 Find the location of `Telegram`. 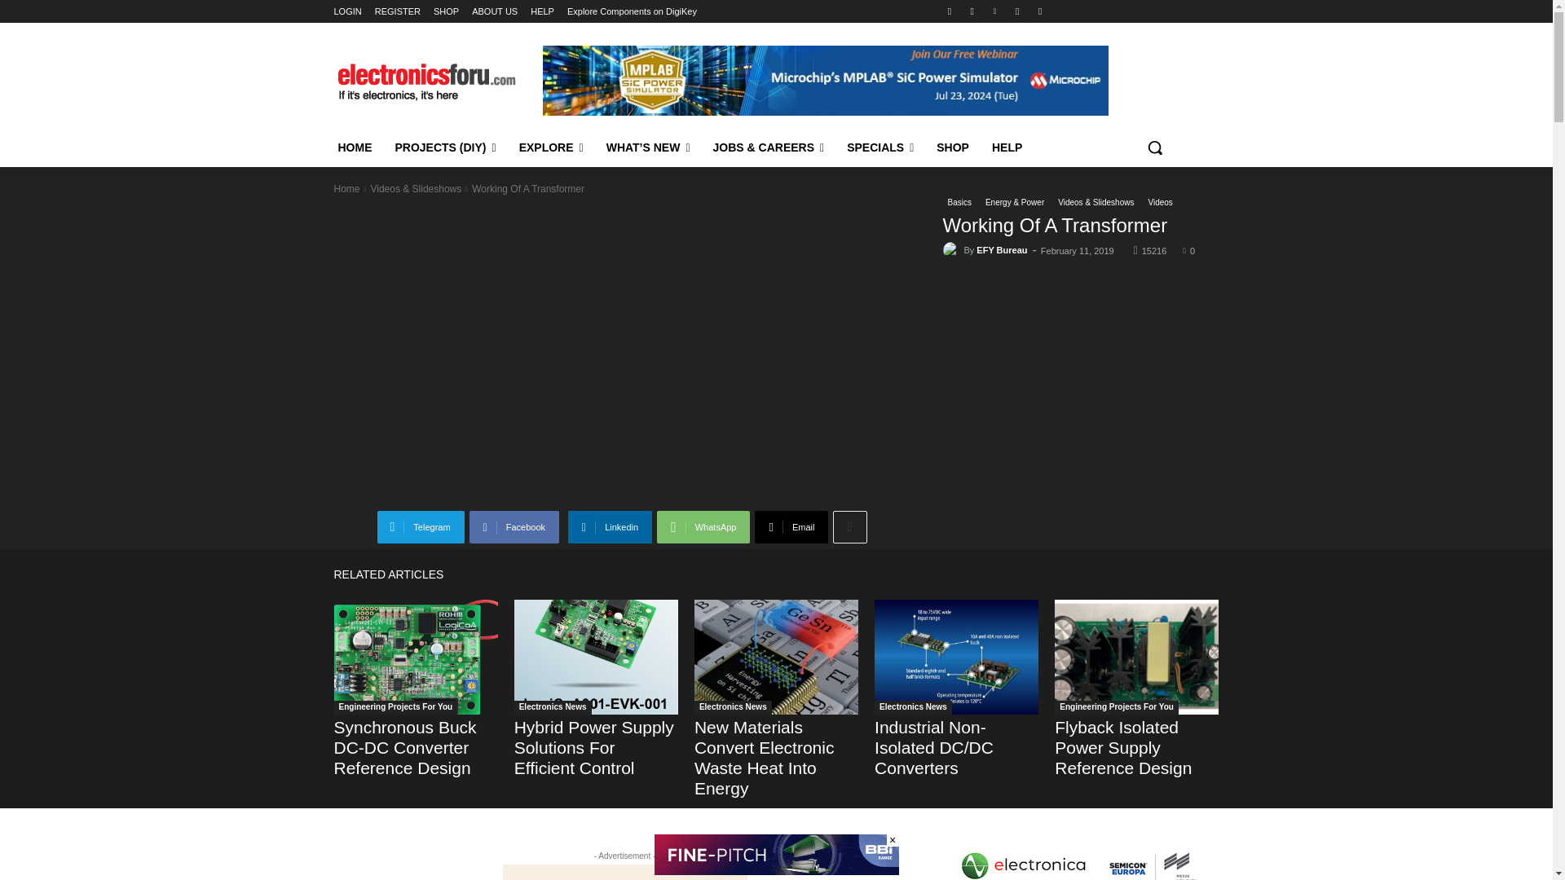

Telegram is located at coordinates (421, 527).